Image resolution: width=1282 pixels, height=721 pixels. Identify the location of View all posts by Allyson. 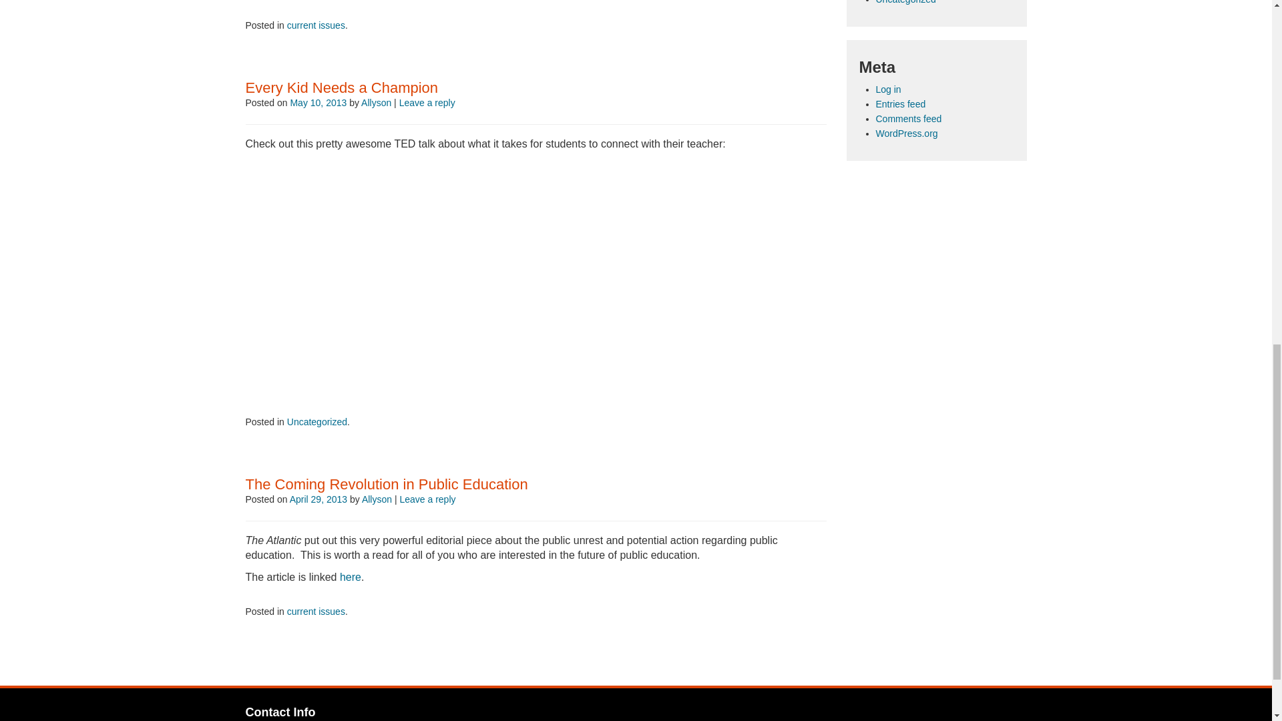
(377, 499).